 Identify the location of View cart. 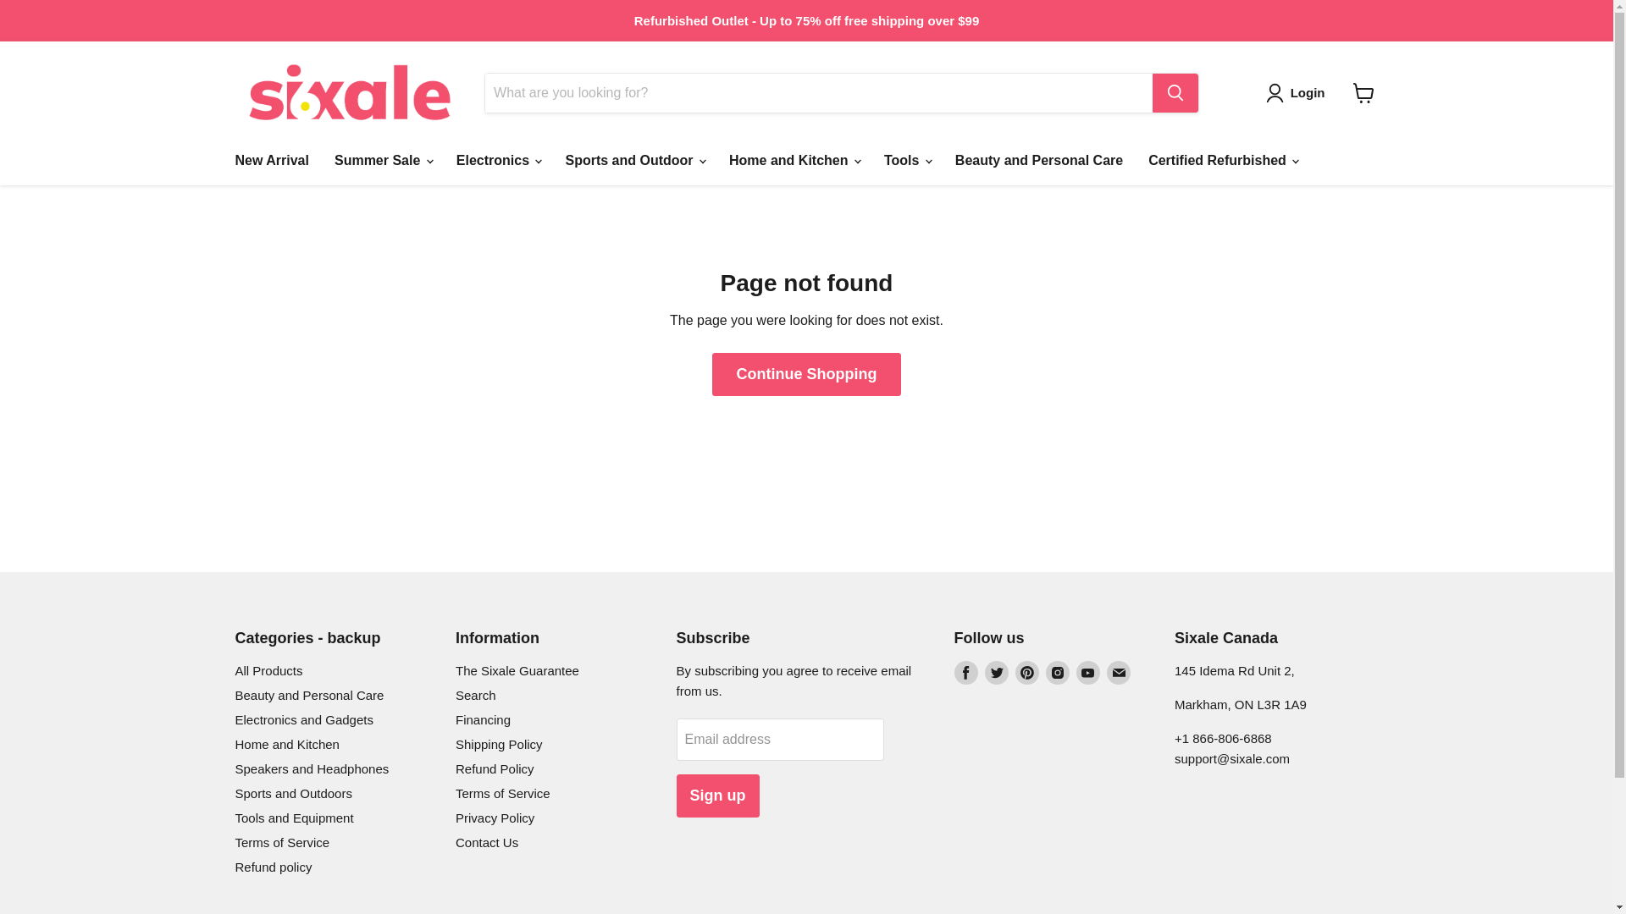
(1363, 92).